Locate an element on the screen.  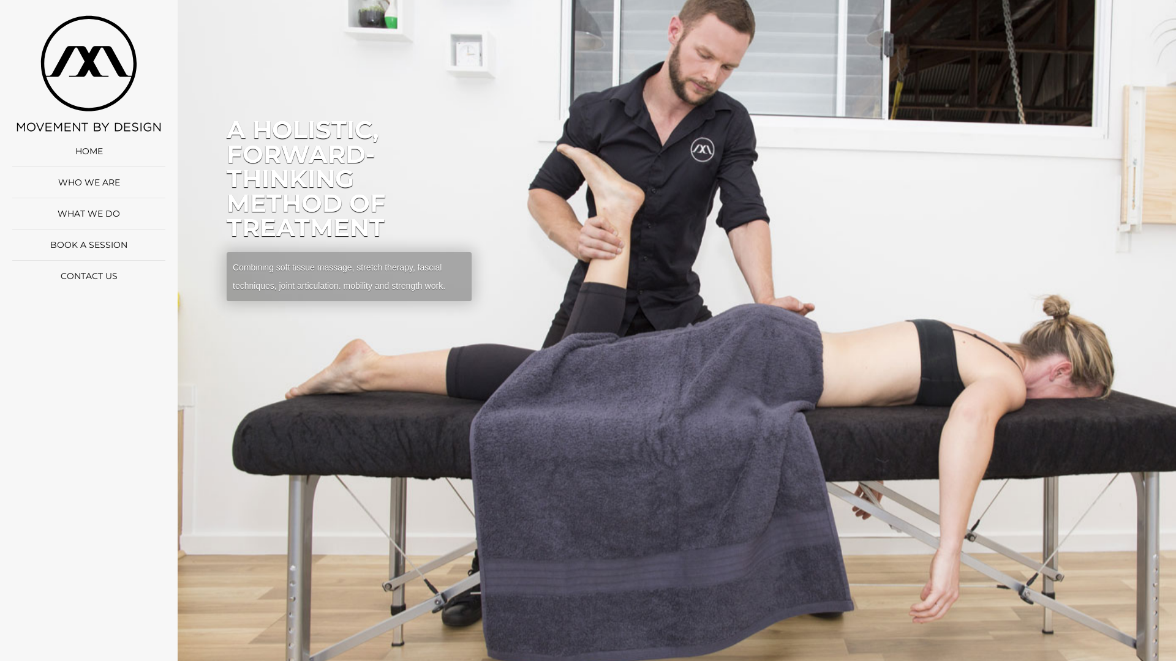
CONTACT US is located at coordinates (88, 276).